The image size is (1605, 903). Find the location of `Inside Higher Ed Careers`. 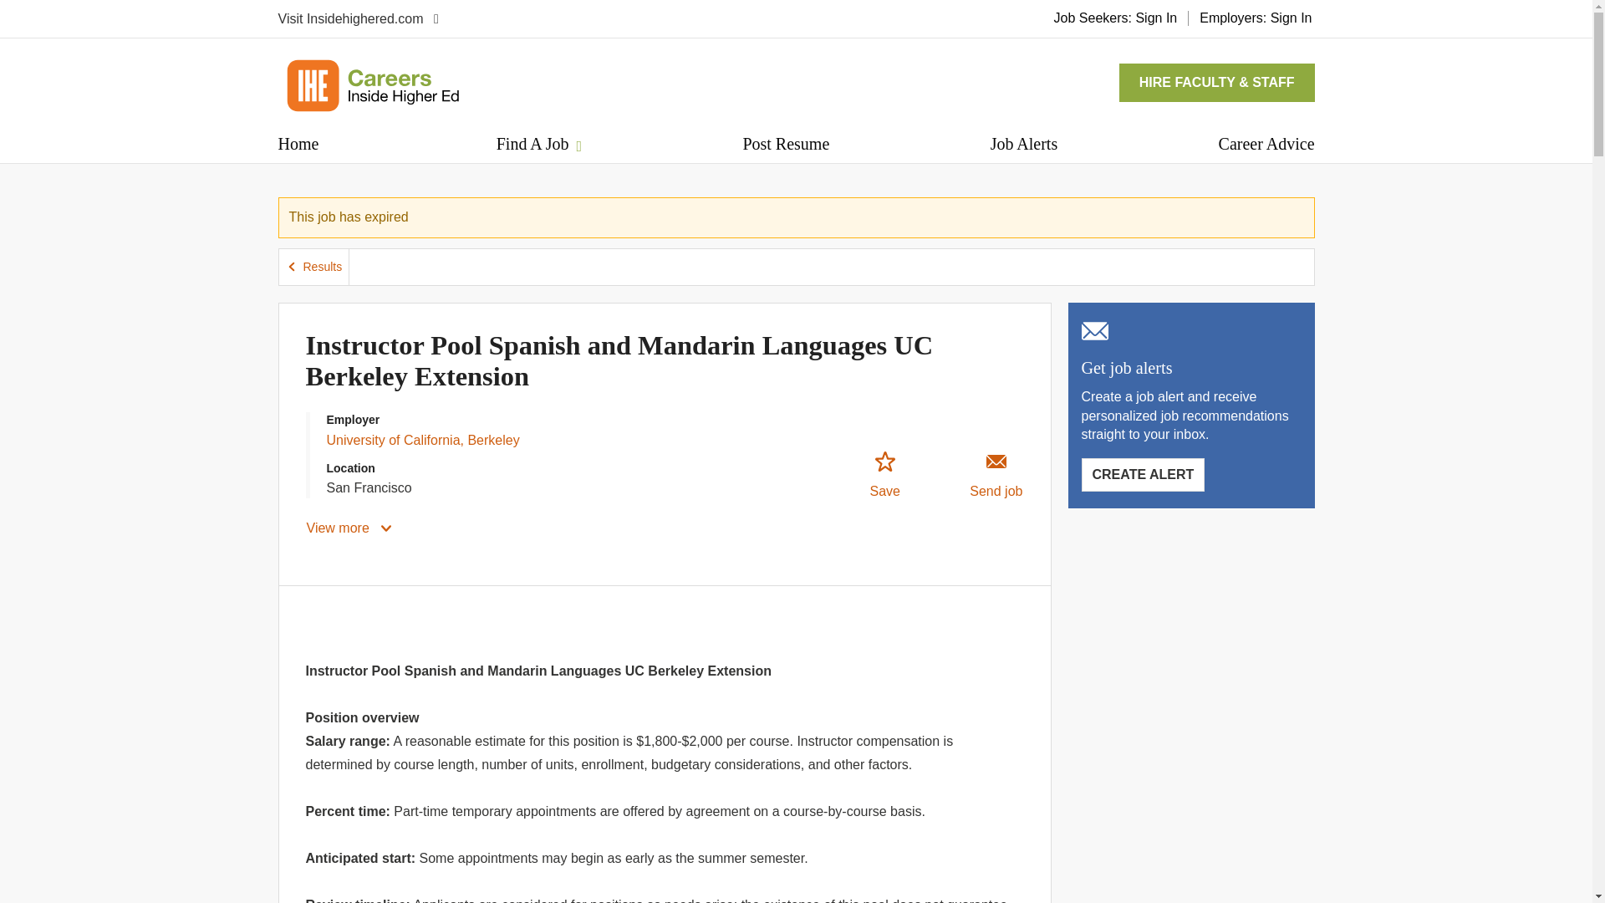

Inside Higher Ed Careers is located at coordinates (372, 85).